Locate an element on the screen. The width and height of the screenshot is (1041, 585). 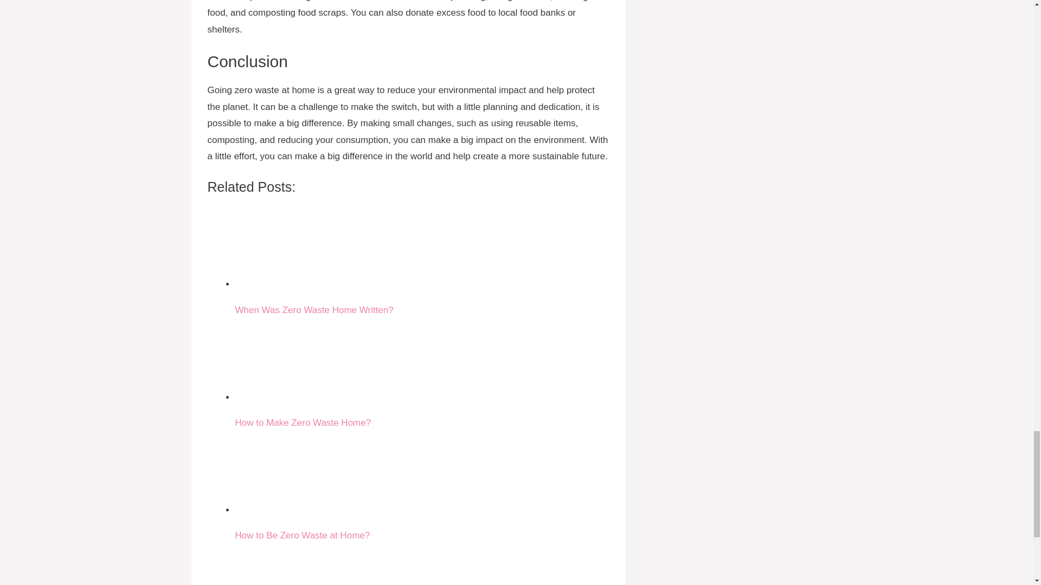
How to Become Zero Waste Home? is located at coordinates (275, 564).